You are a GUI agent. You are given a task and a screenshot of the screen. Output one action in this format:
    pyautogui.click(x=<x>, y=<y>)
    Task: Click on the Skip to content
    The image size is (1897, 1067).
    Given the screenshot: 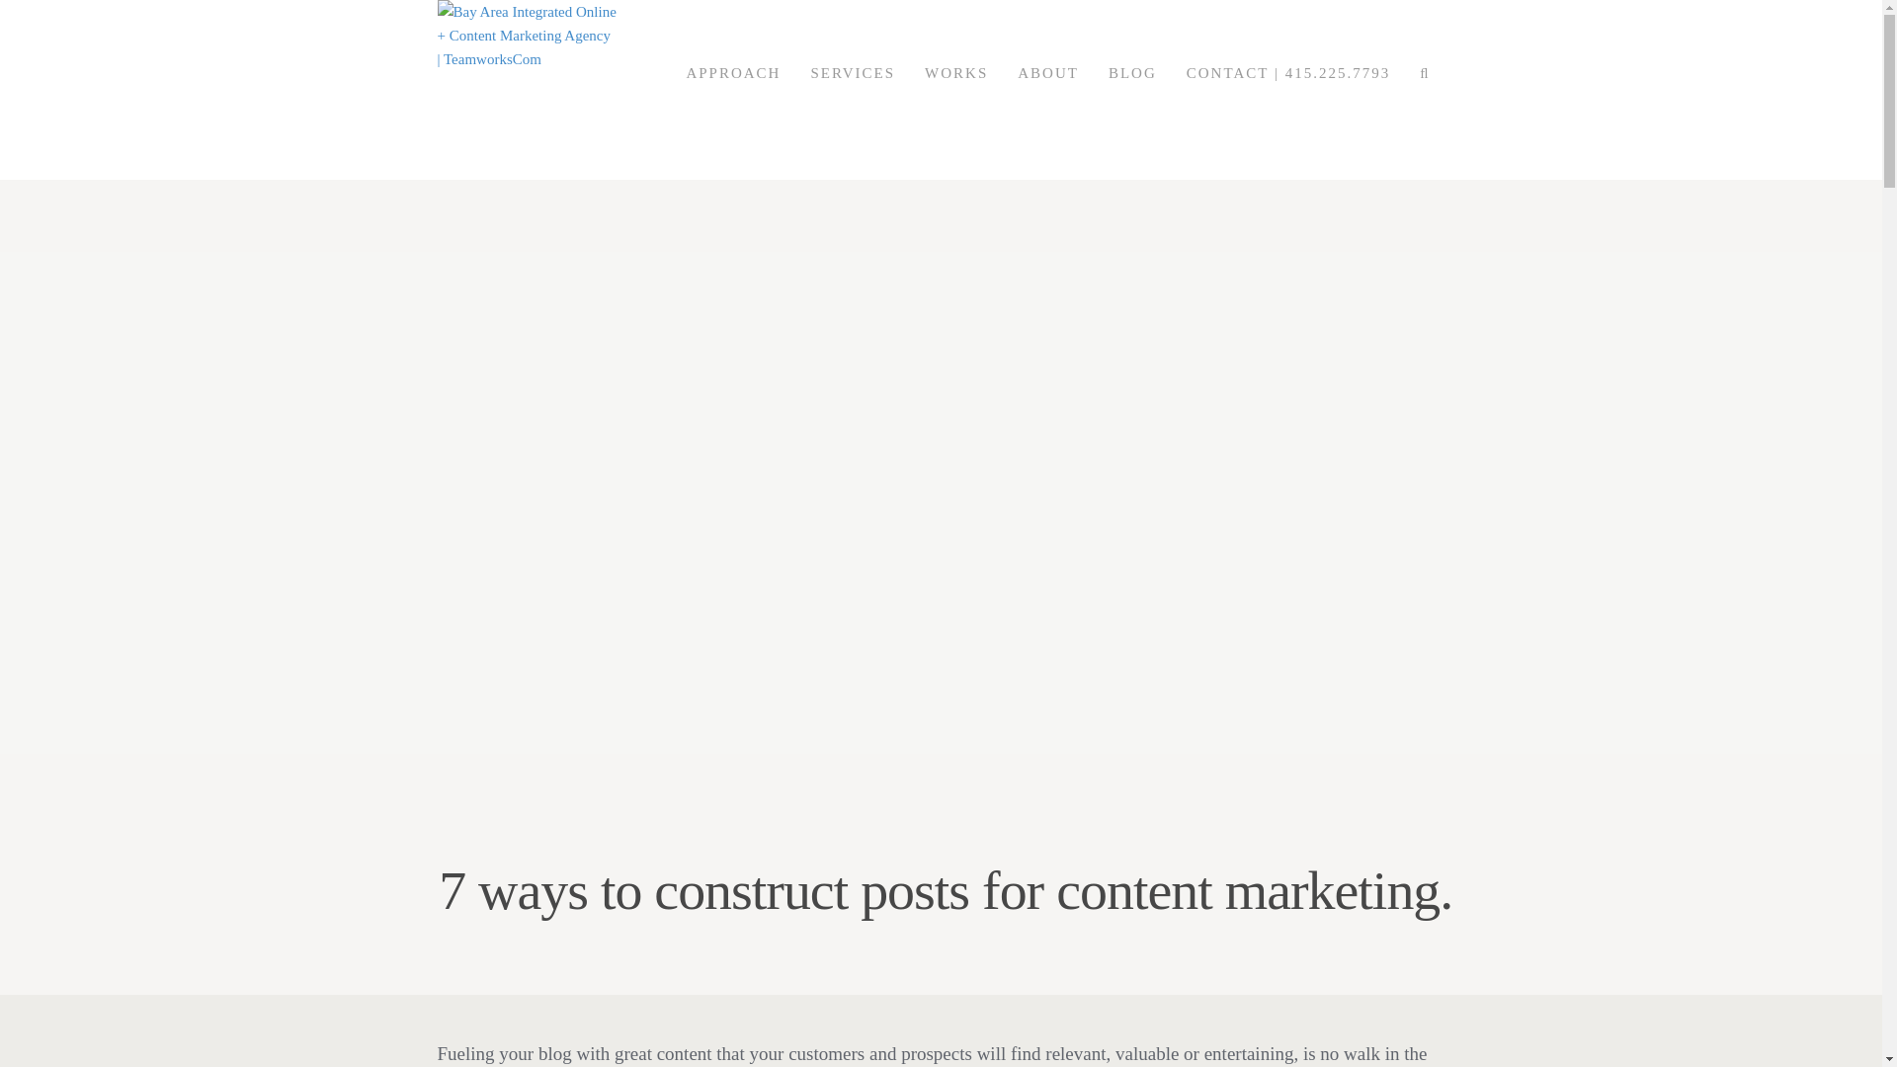 What is the action you would take?
    pyautogui.click(x=481, y=89)
    